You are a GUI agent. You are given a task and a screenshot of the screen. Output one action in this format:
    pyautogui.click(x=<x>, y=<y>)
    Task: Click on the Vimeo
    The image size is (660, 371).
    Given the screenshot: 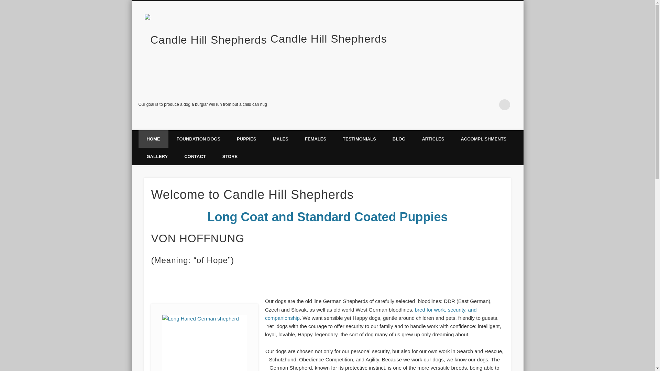 What is the action you would take?
    pyautogui.click(x=491, y=104)
    